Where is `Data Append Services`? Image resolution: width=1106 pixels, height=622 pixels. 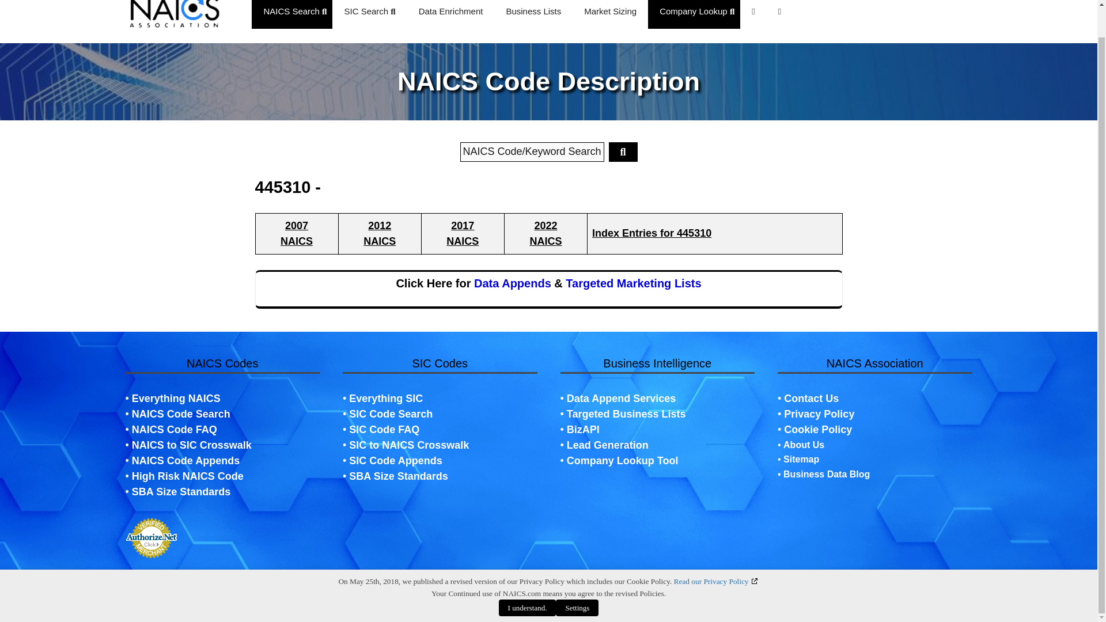 Data Append Services is located at coordinates (513, 283).